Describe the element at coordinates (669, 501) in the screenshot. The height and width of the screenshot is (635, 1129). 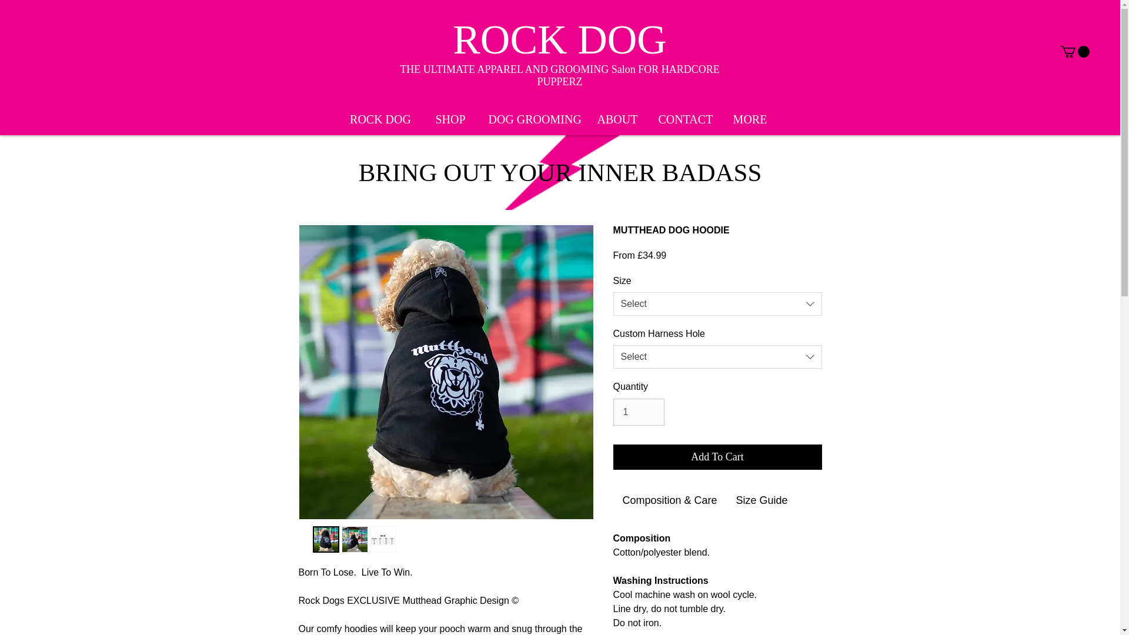
I see `Use right and left arrows to navigate between tabs` at that location.